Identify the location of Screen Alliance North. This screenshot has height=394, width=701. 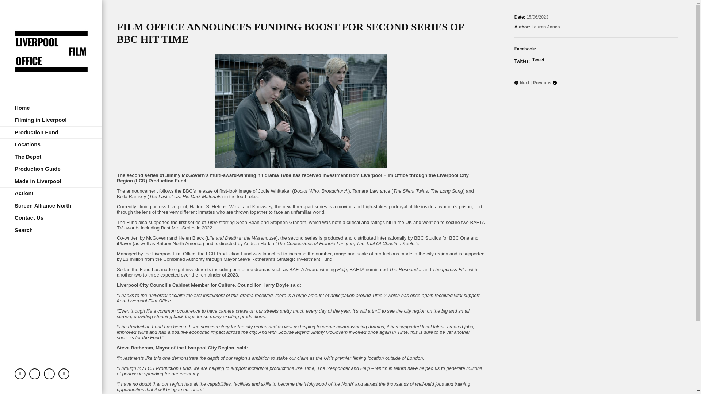
(51, 206).